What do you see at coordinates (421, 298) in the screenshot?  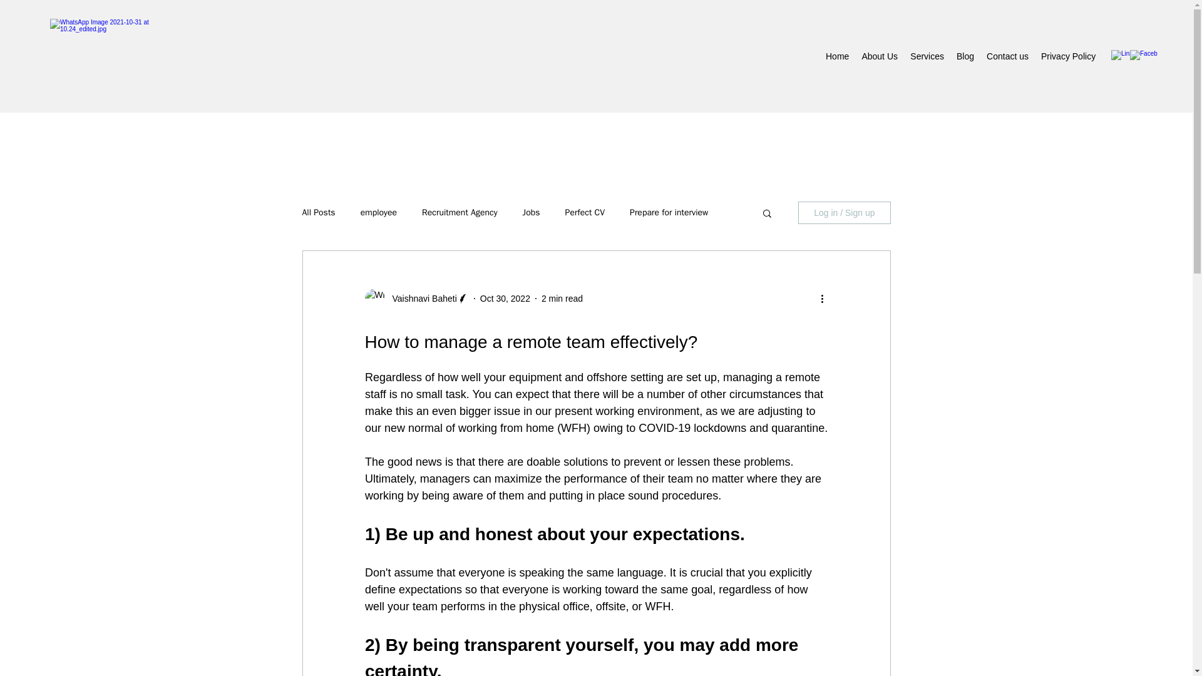 I see `Vaishnavi Baheti` at bounding box center [421, 298].